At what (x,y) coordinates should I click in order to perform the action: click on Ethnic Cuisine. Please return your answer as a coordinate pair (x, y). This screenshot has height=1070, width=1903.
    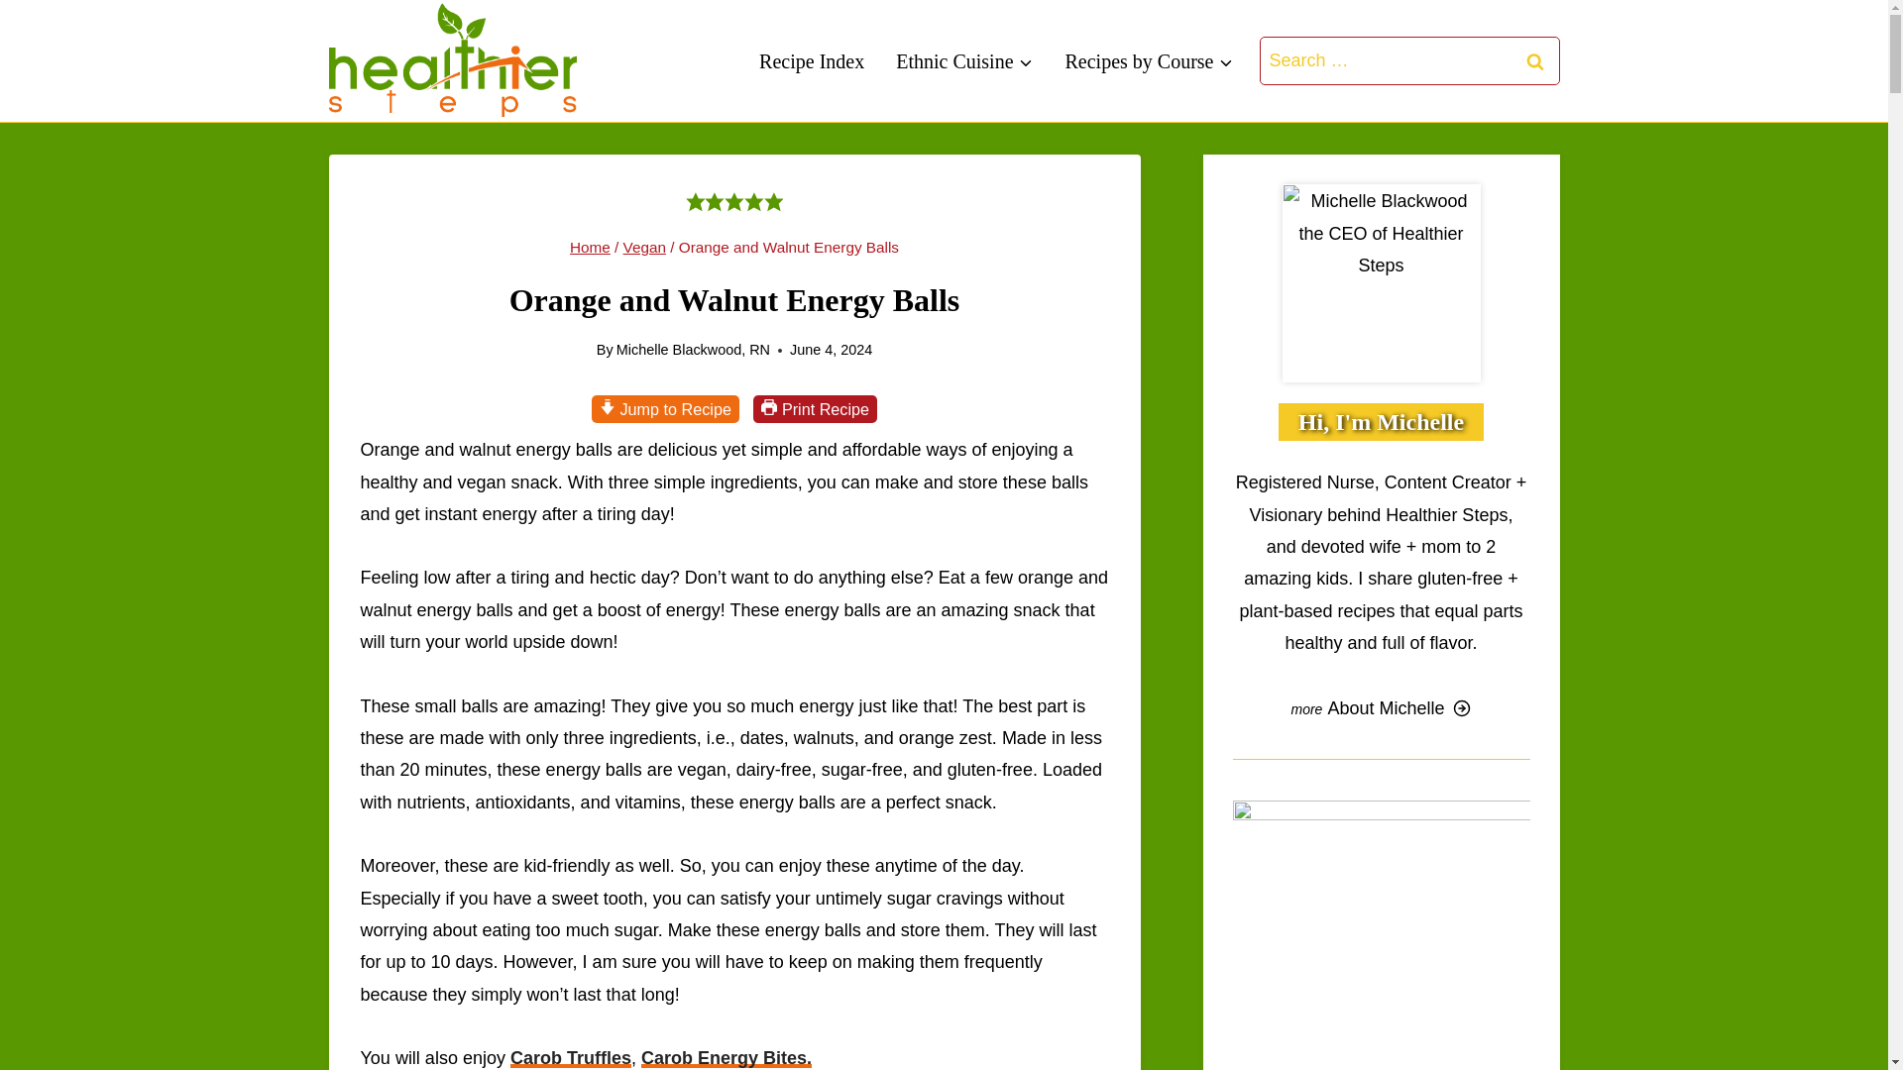
    Looking at the image, I should click on (963, 61).